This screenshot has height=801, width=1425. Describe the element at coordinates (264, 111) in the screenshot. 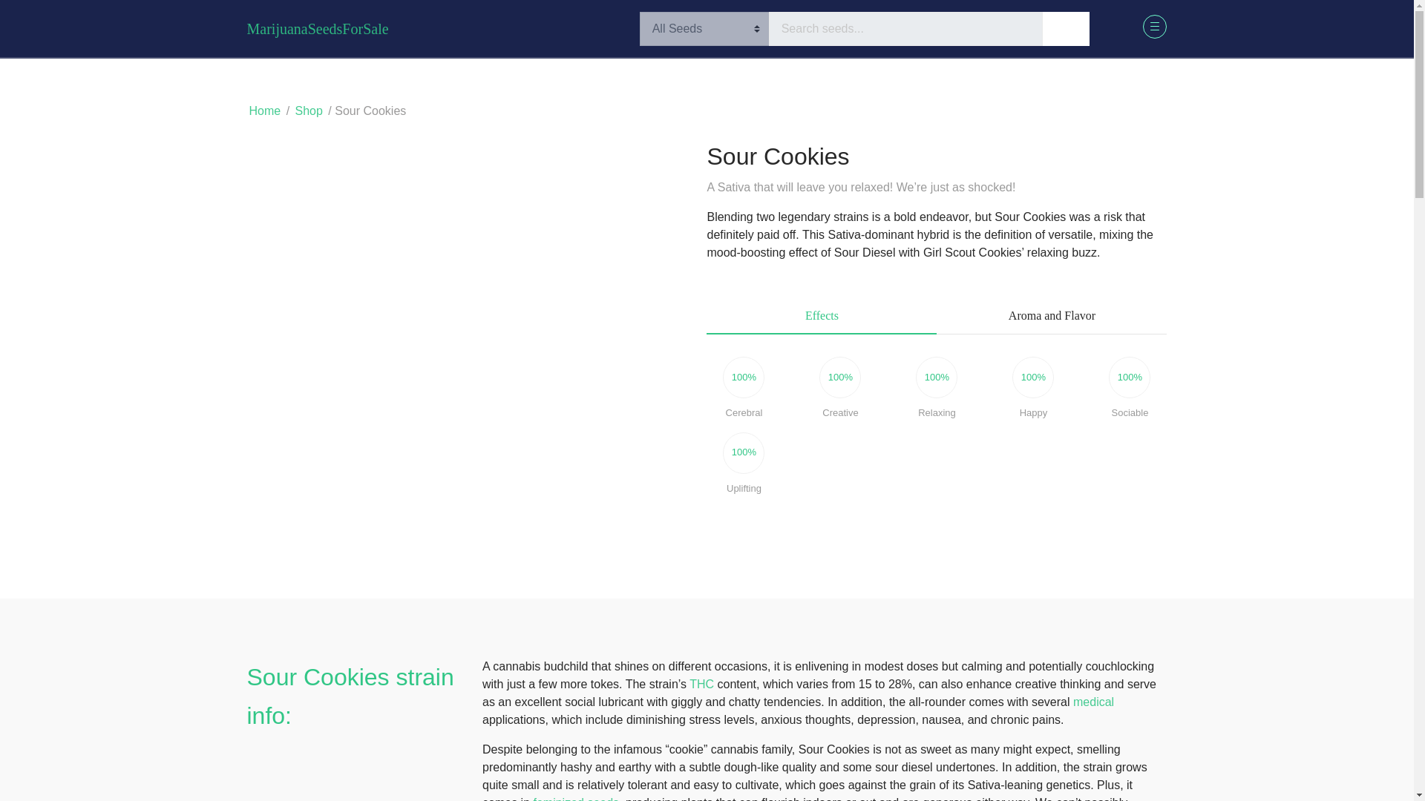

I see `Home` at that location.